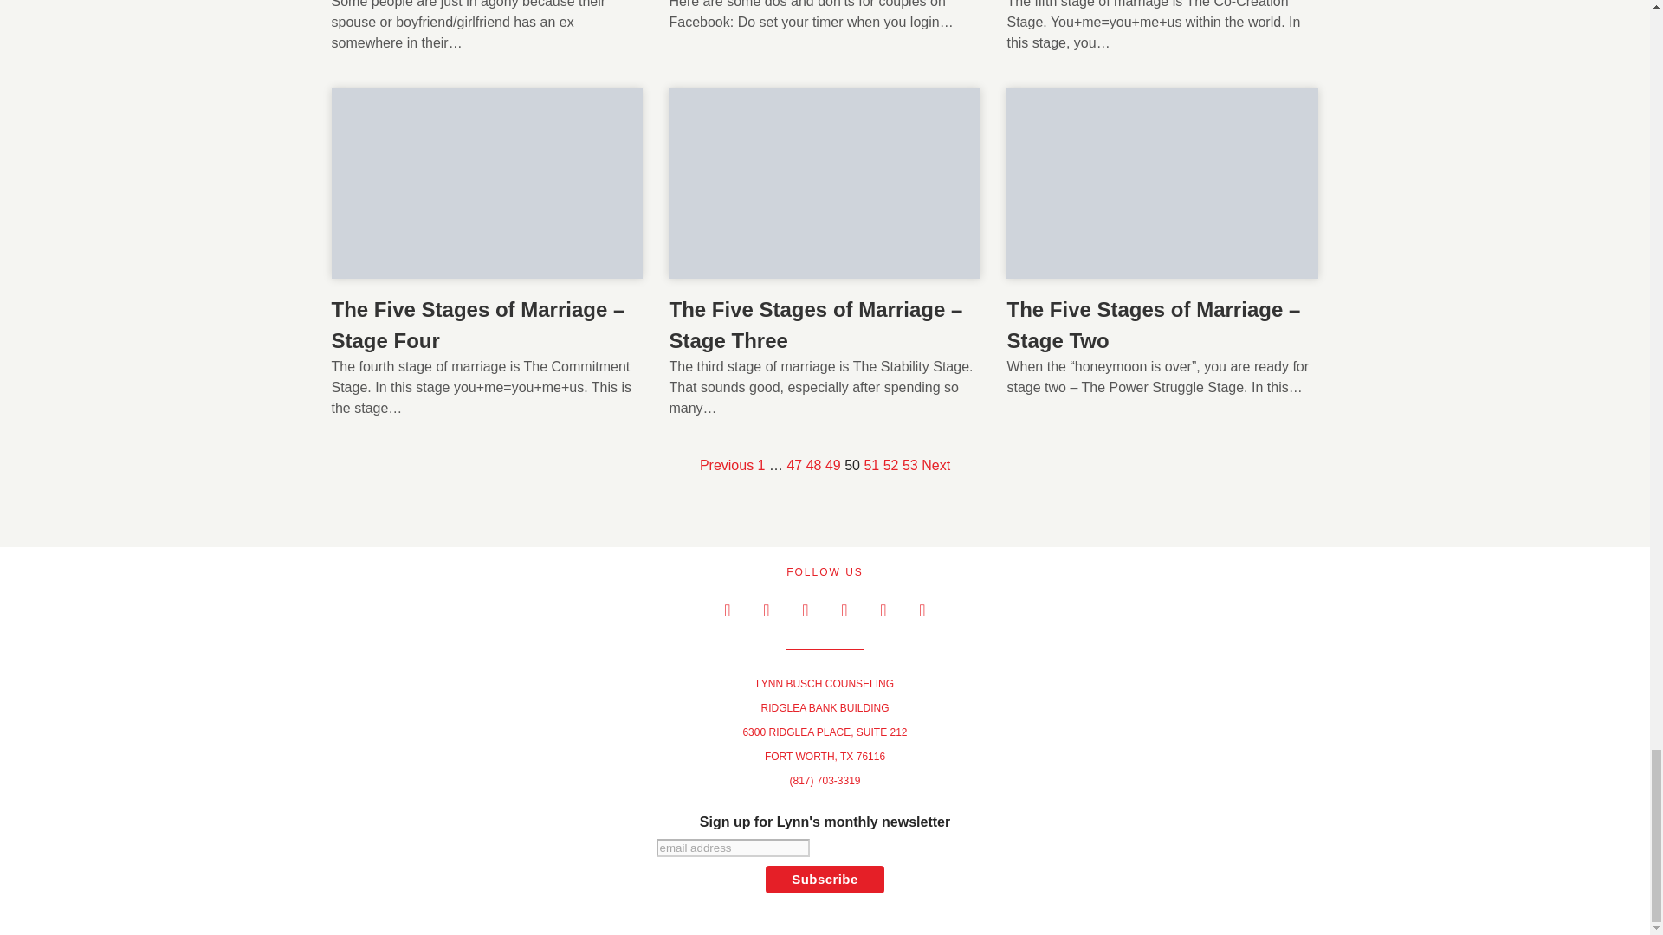 This screenshot has width=1663, height=935. What do you see at coordinates (726, 464) in the screenshot?
I see `Previous` at bounding box center [726, 464].